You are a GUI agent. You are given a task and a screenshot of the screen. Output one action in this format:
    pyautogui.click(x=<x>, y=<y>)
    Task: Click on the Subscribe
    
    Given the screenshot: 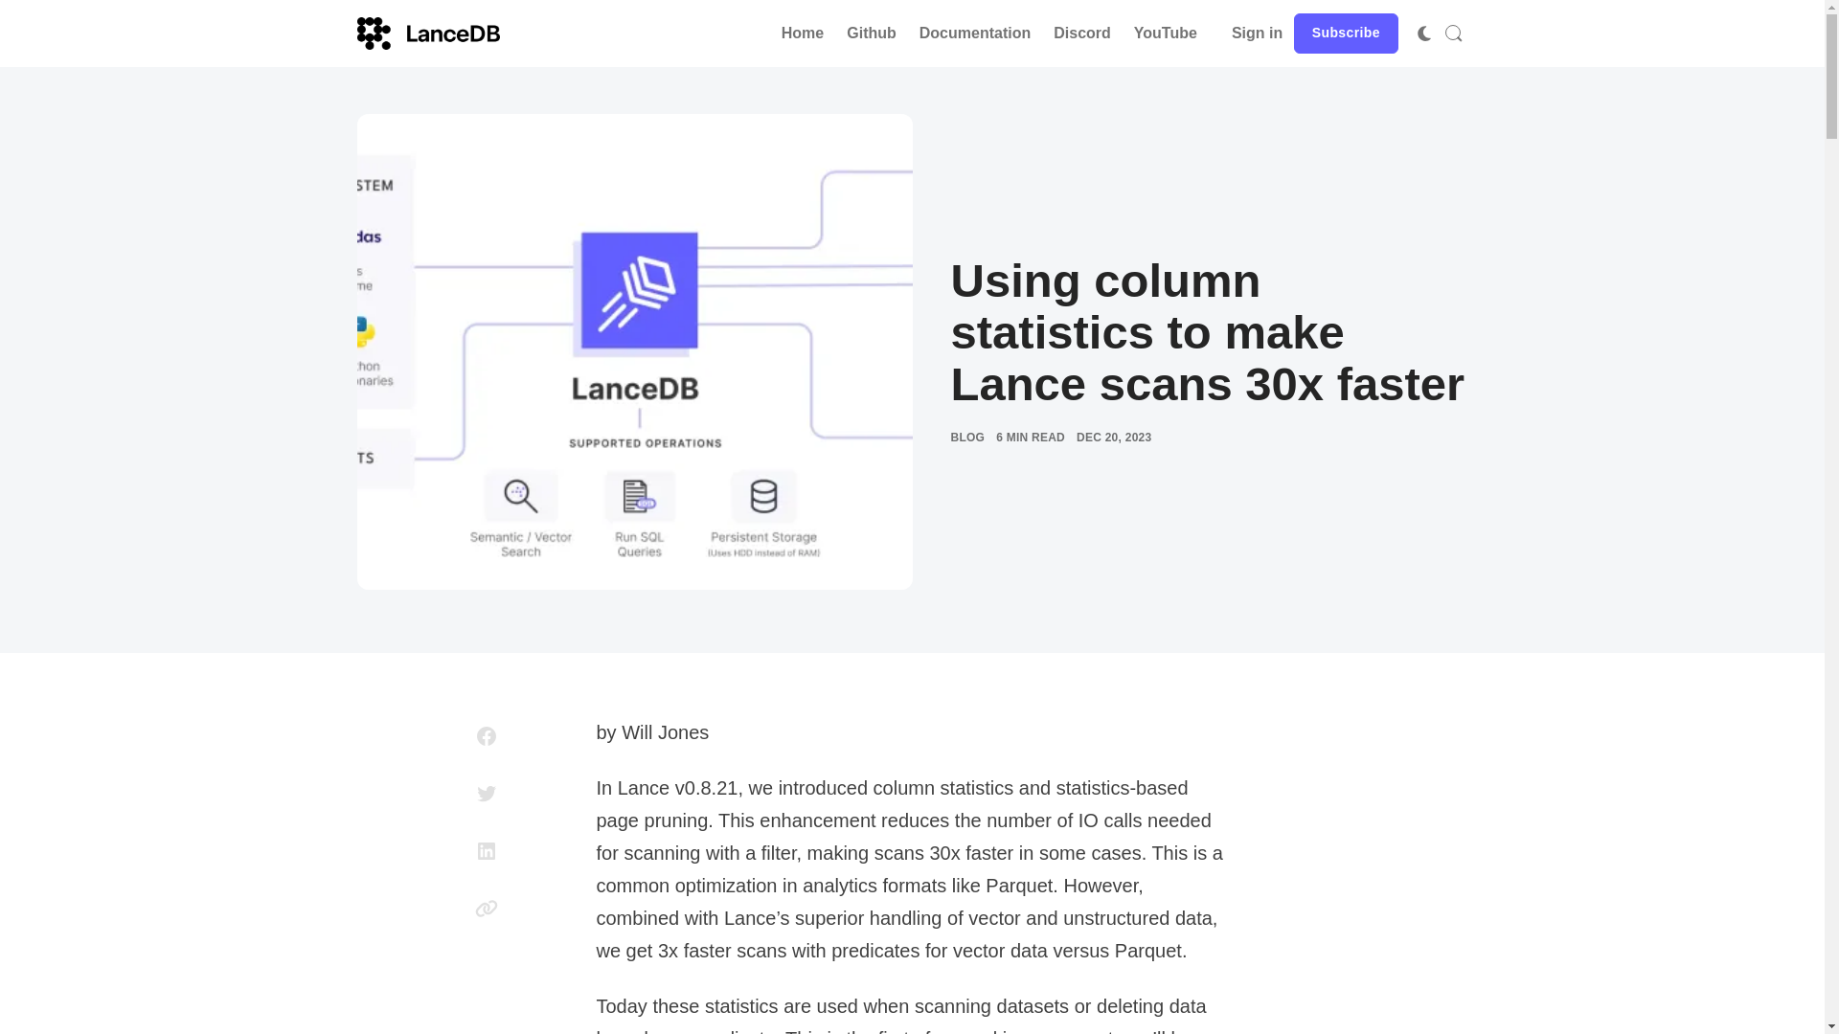 What is the action you would take?
    pyautogui.click(x=1346, y=34)
    